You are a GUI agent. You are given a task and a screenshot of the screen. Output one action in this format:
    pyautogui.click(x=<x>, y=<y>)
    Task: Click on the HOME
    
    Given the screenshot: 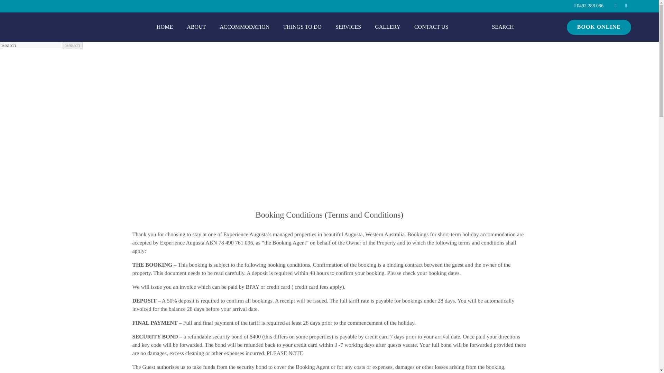 What is the action you would take?
    pyautogui.click(x=165, y=27)
    